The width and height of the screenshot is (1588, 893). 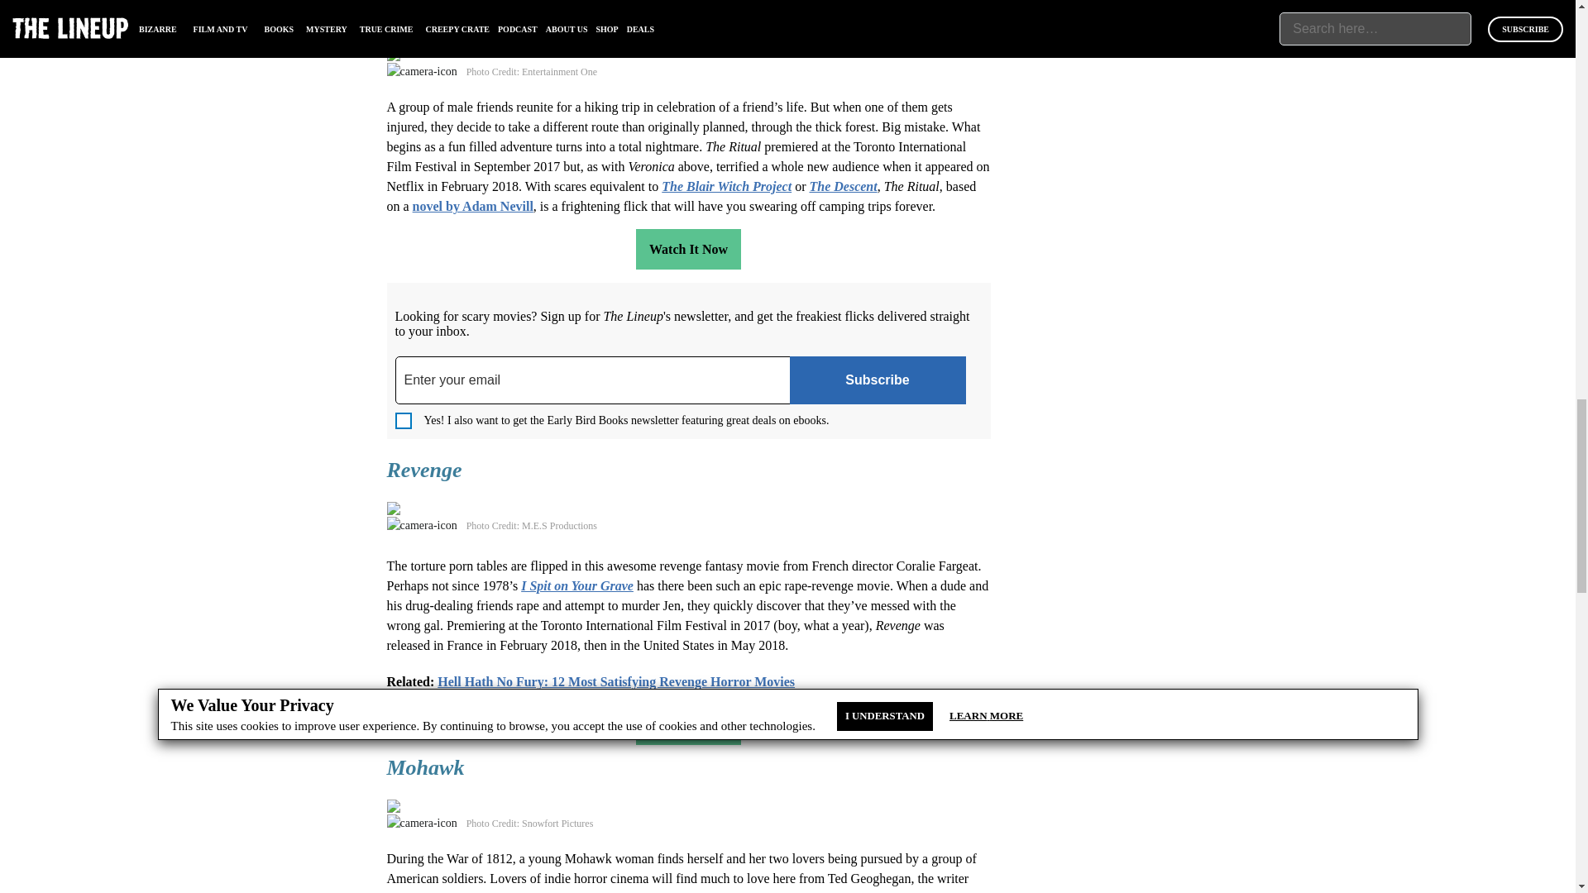 I want to click on mohawk, so click(x=458, y=806).